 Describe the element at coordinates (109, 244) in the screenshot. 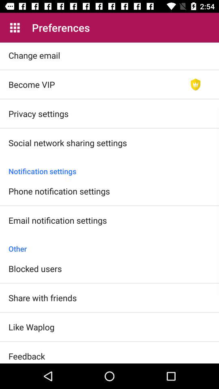

I see `swipe until other icon` at that location.